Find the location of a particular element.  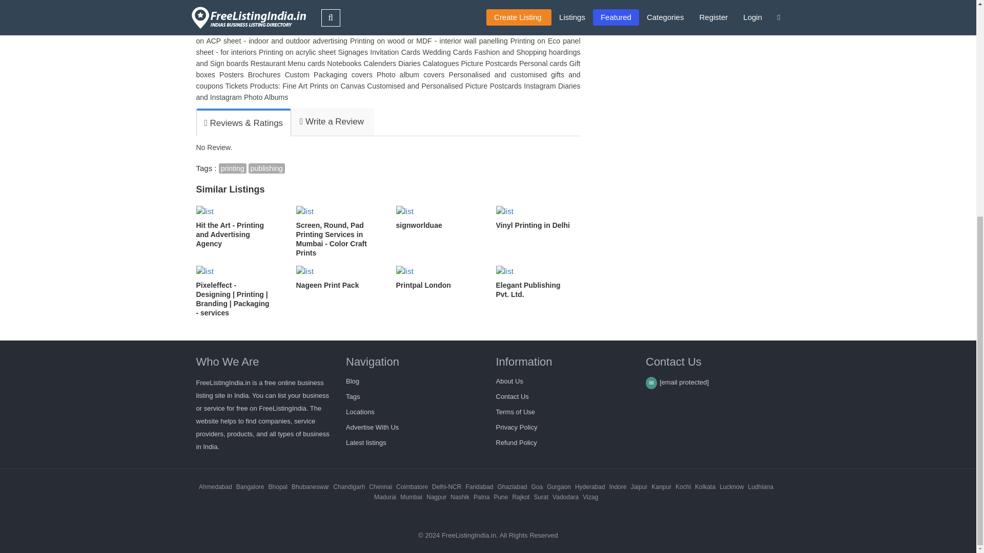

Local business listing in Bhubaneswar is located at coordinates (310, 486).